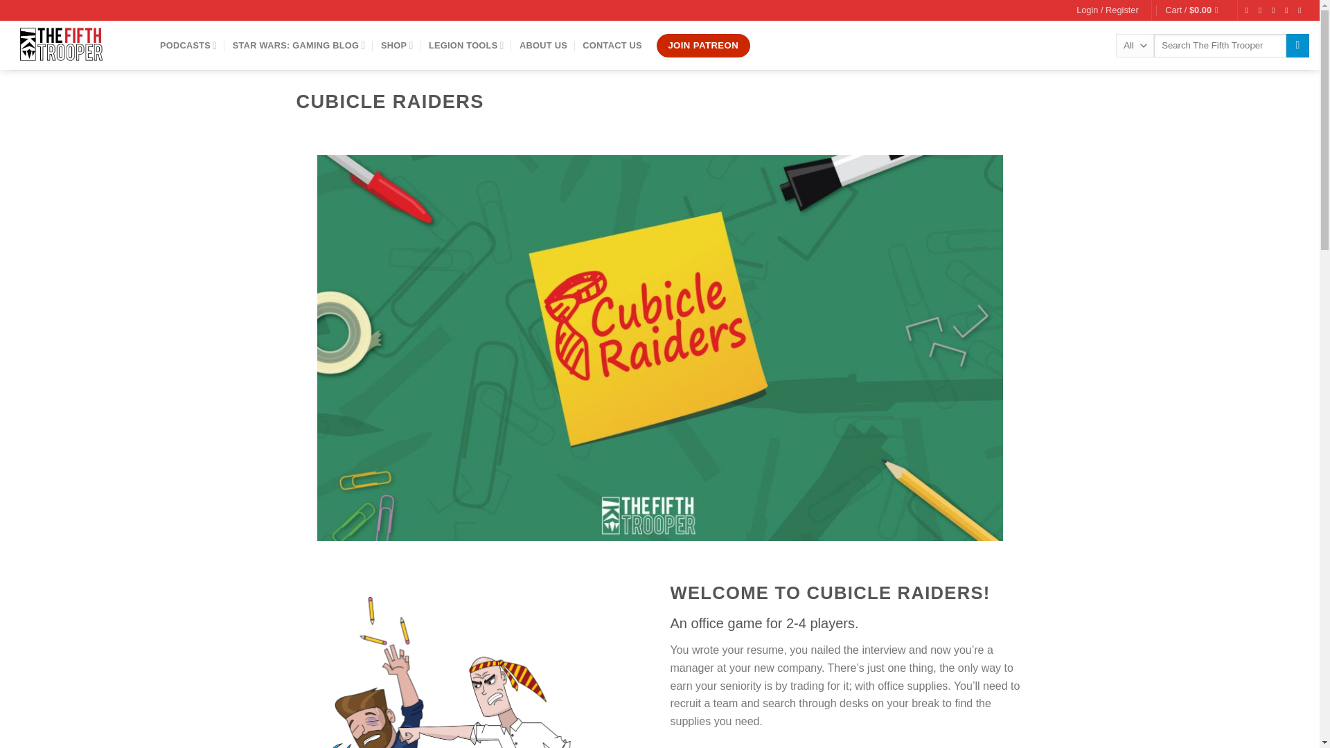  What do you see at coordinates (299, 46) in the screenshot?
I see `STAR WARS: GAMING BLOG` at bounding box center [299, 46].